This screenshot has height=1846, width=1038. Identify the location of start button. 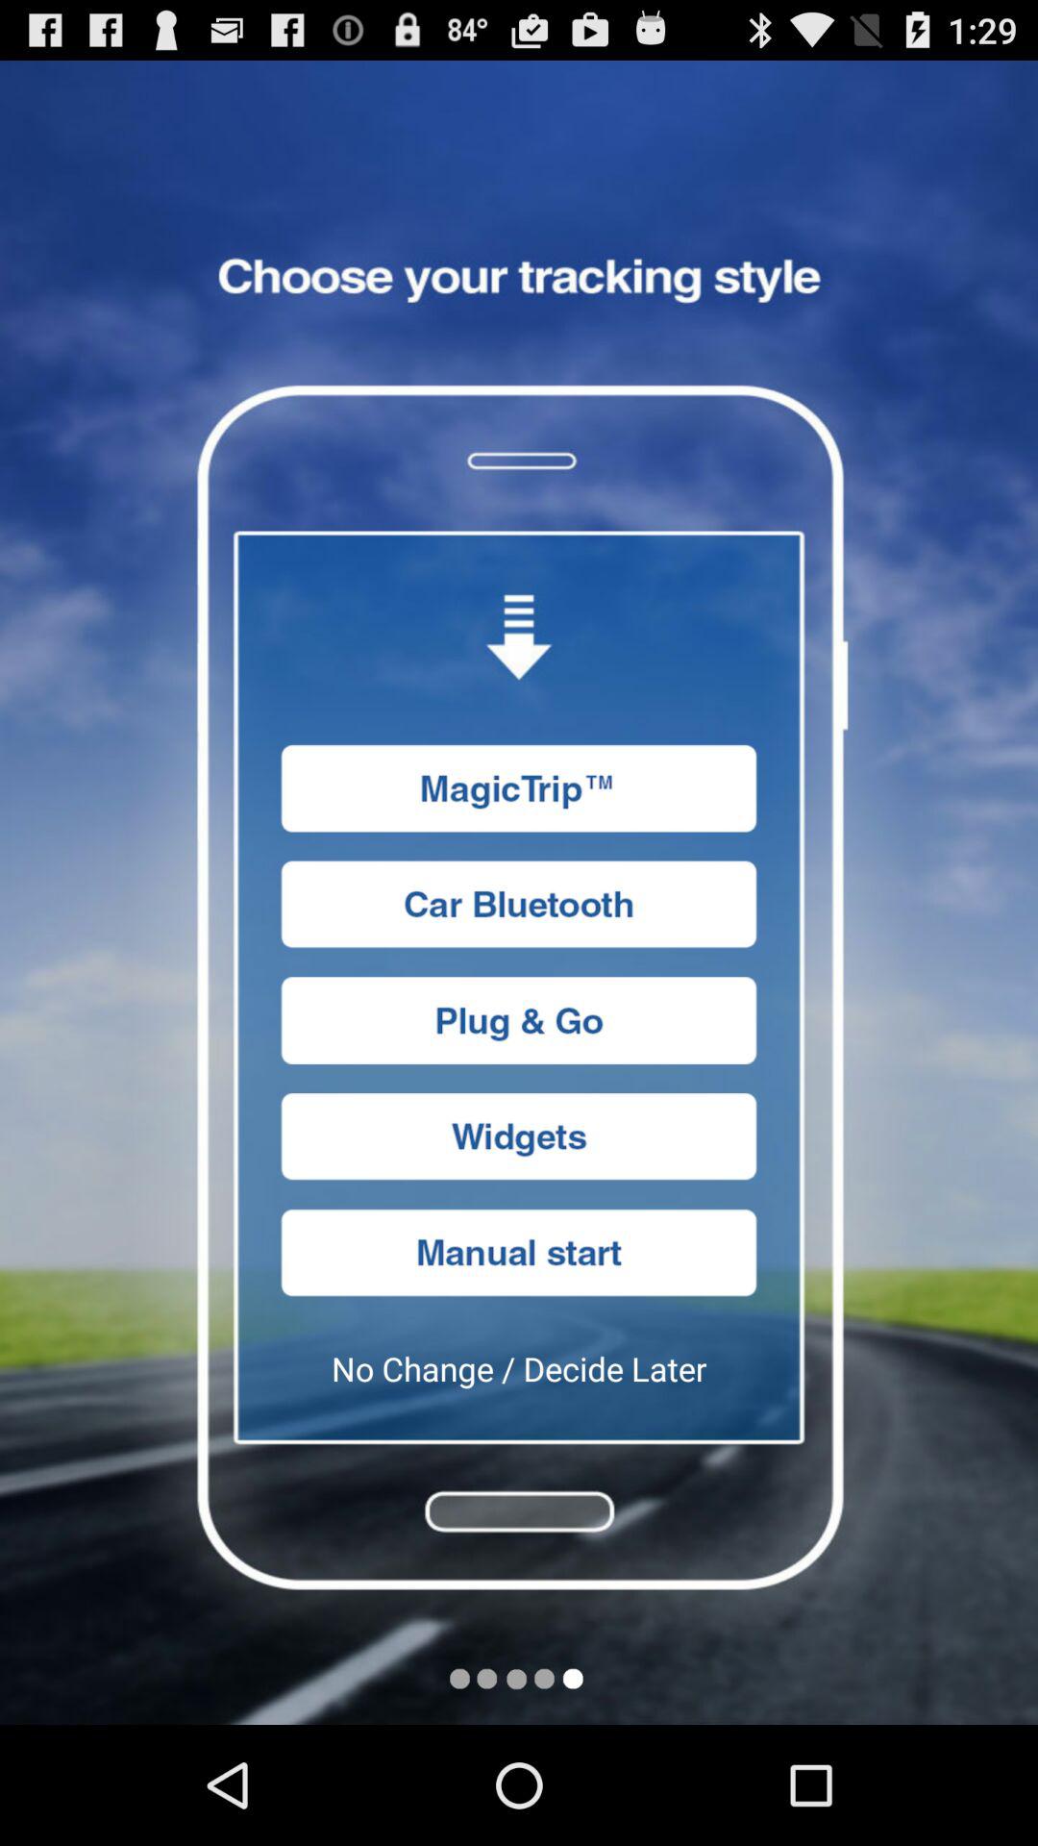
(519, 1252).